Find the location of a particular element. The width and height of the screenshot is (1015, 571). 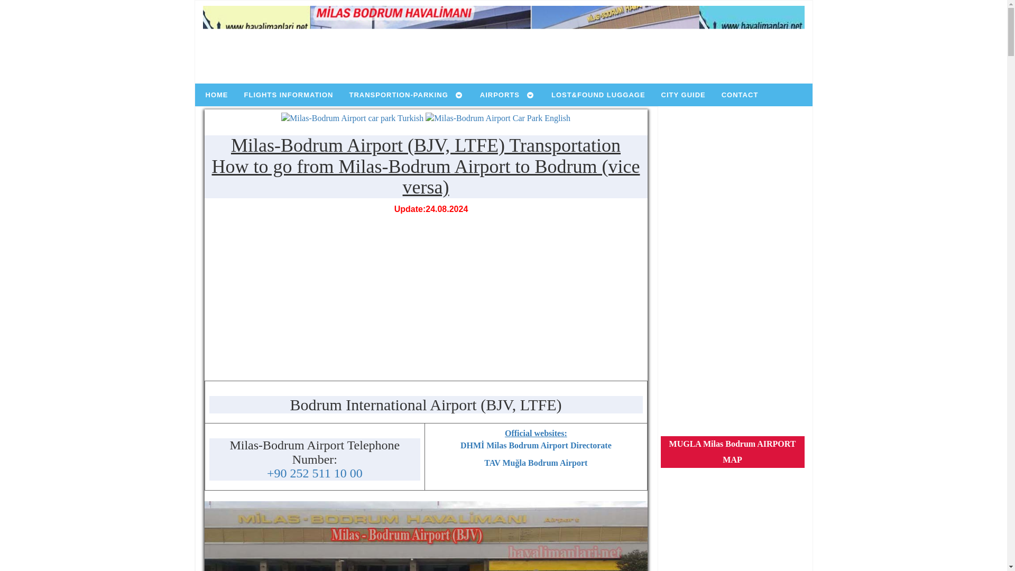

Milas-Bodrum Airport Parking English is located at coordinates (498, 118).